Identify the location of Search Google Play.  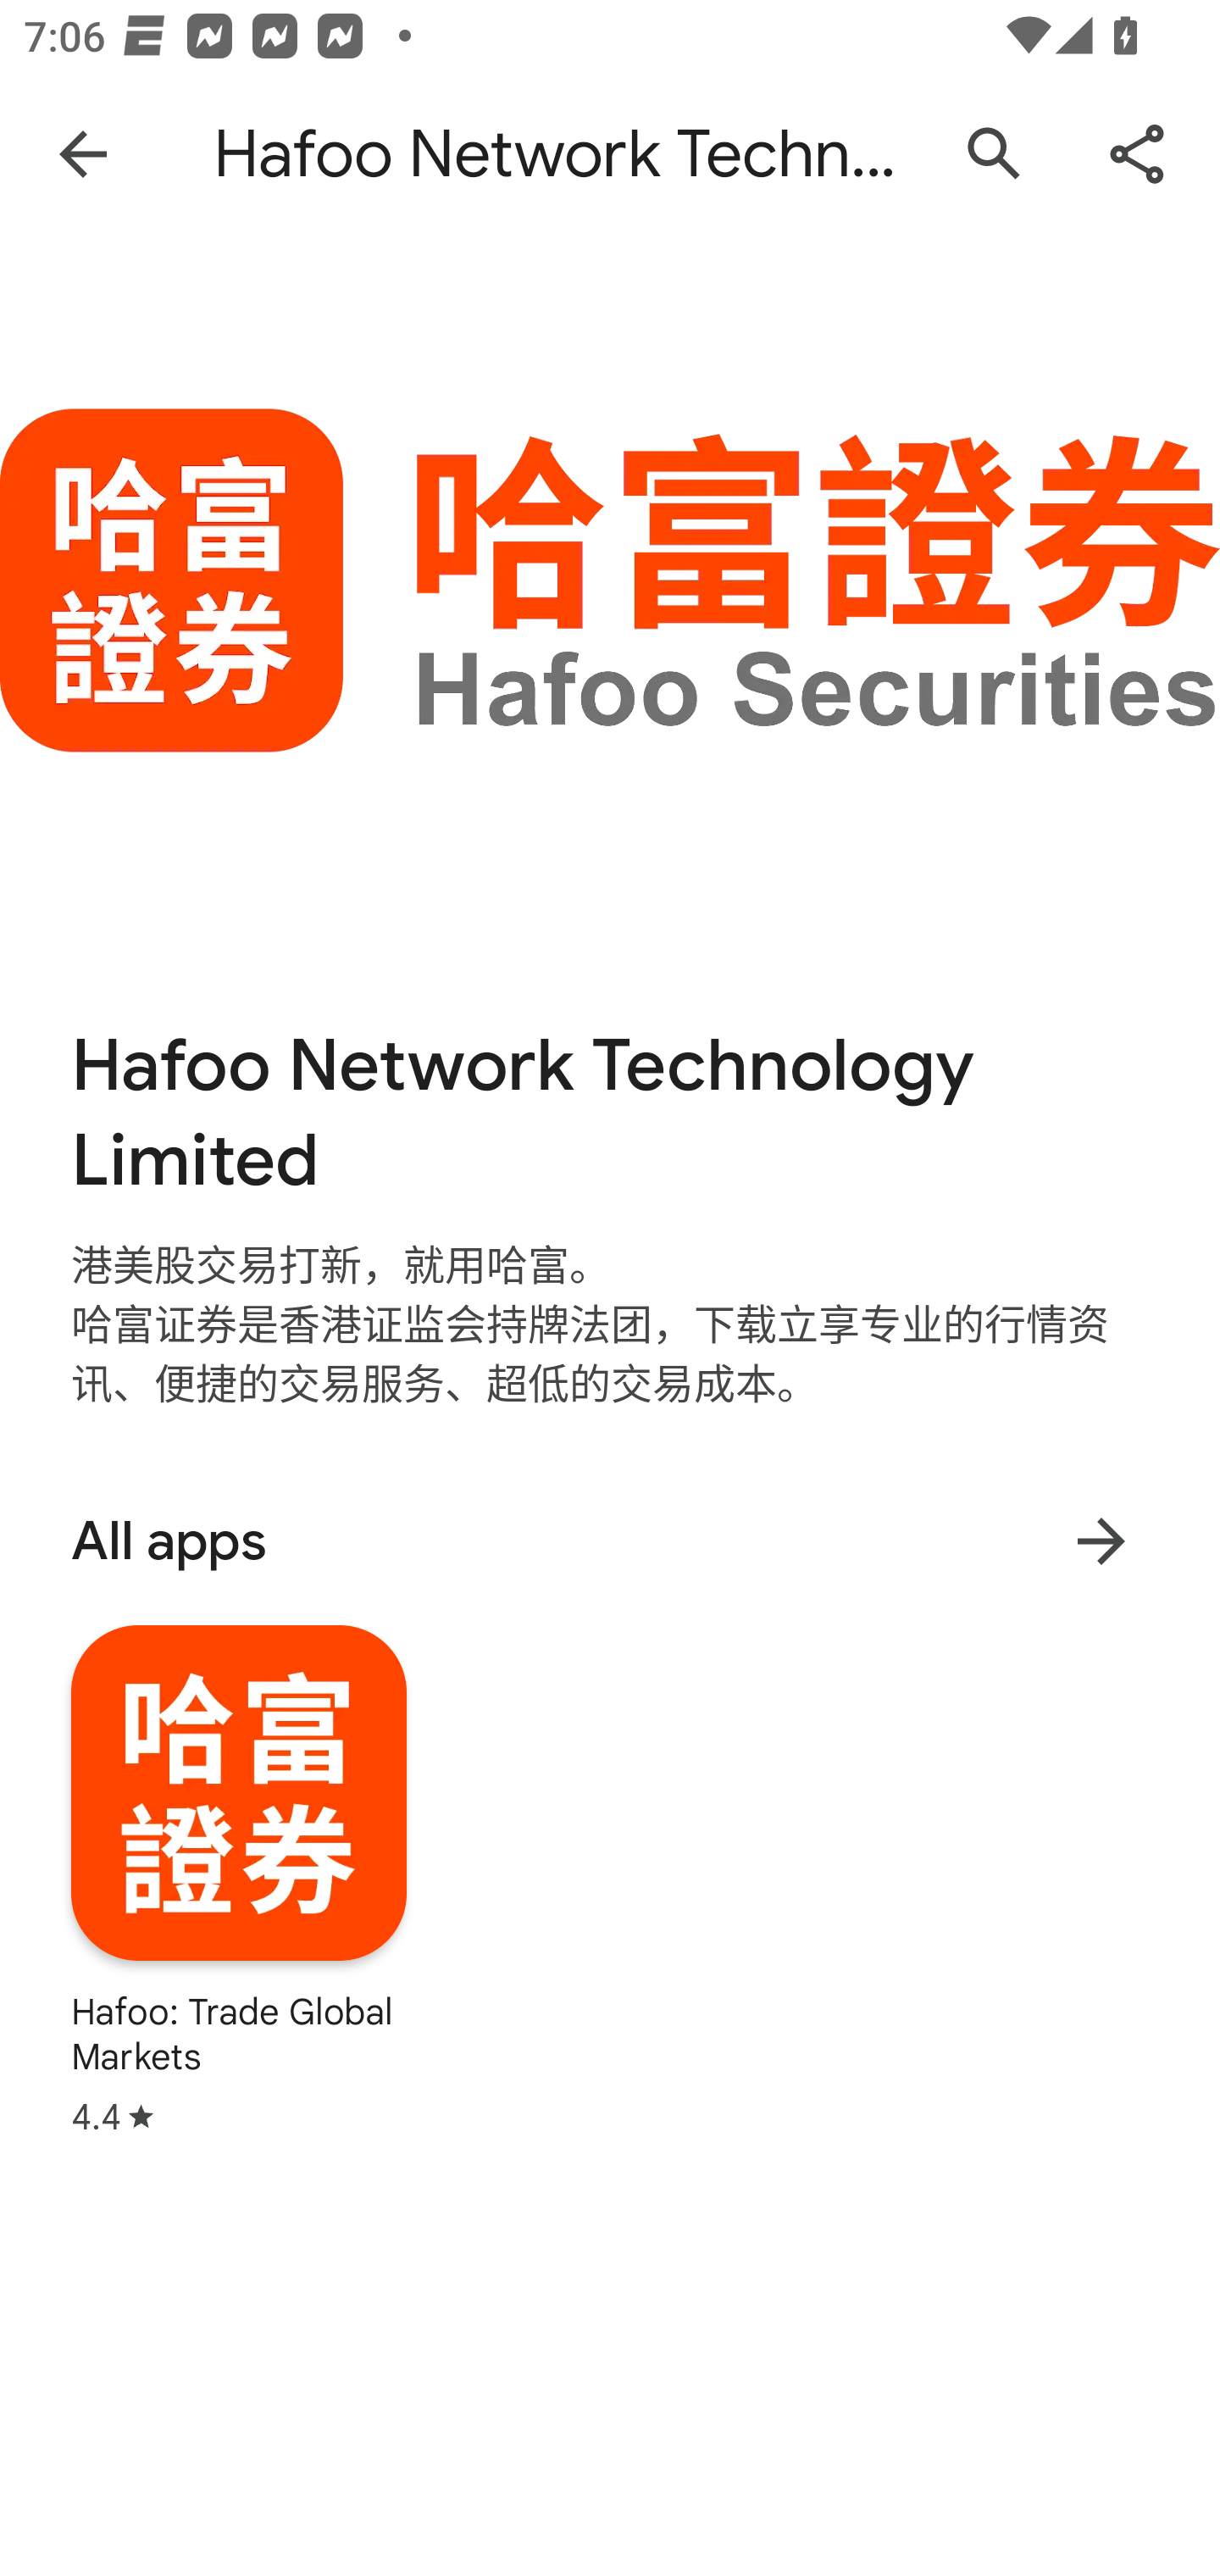
(995, 154).